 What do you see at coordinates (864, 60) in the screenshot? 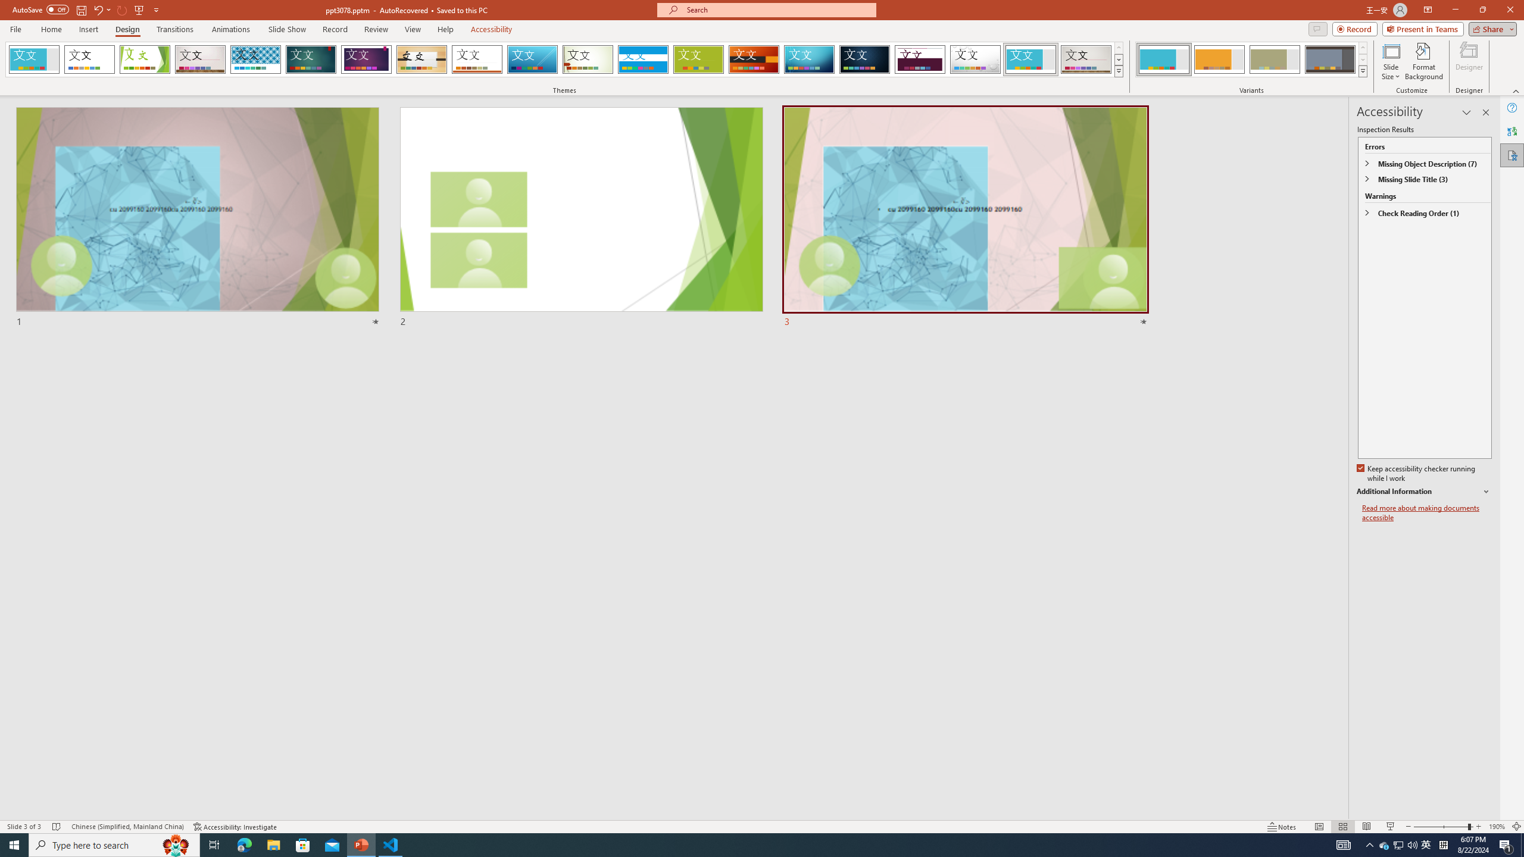
I see `Damask` at bounding box center [864, 60].